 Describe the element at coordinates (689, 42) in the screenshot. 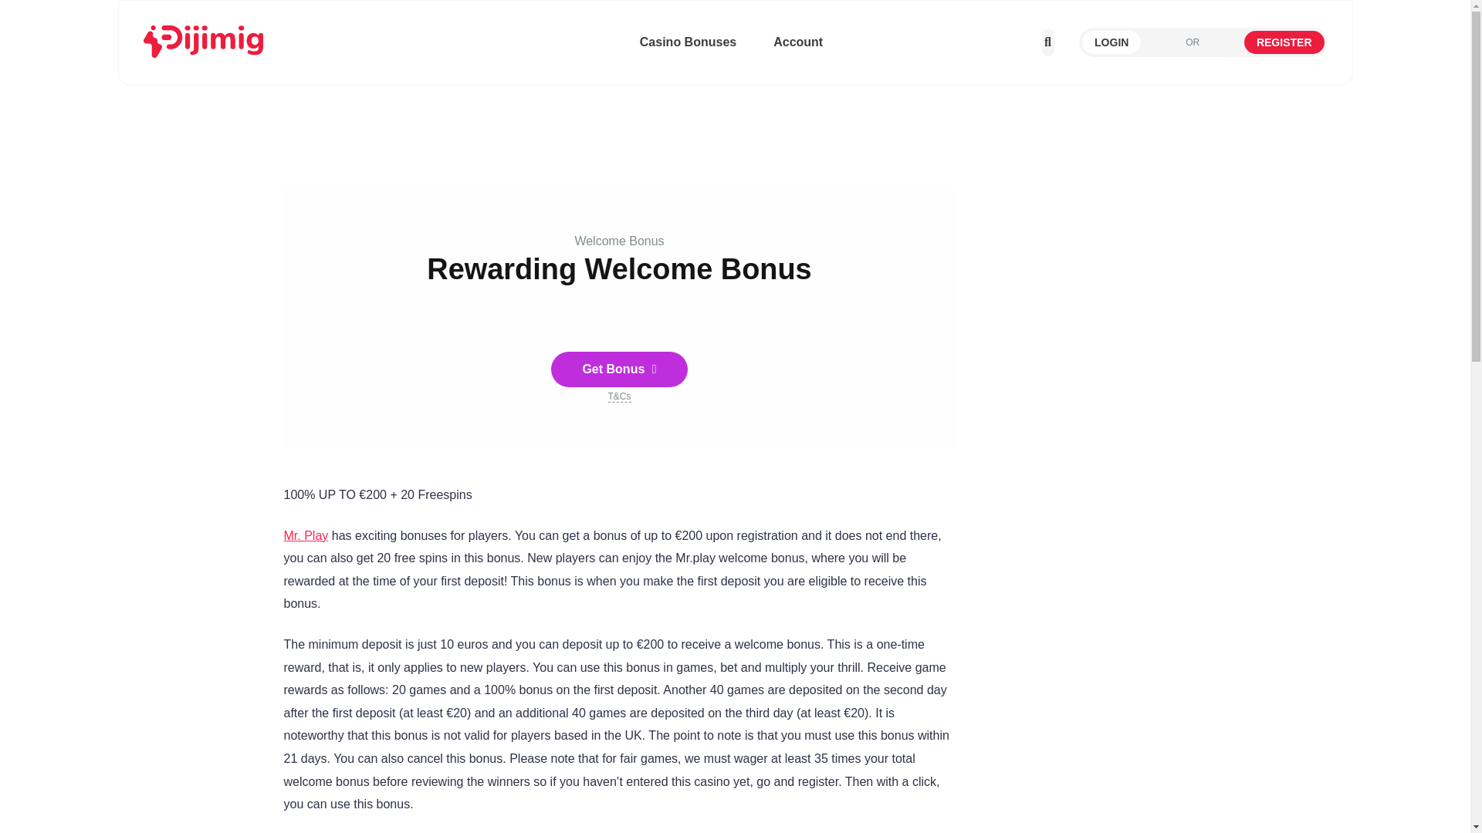

I see `Casino Bonuses` at that location.